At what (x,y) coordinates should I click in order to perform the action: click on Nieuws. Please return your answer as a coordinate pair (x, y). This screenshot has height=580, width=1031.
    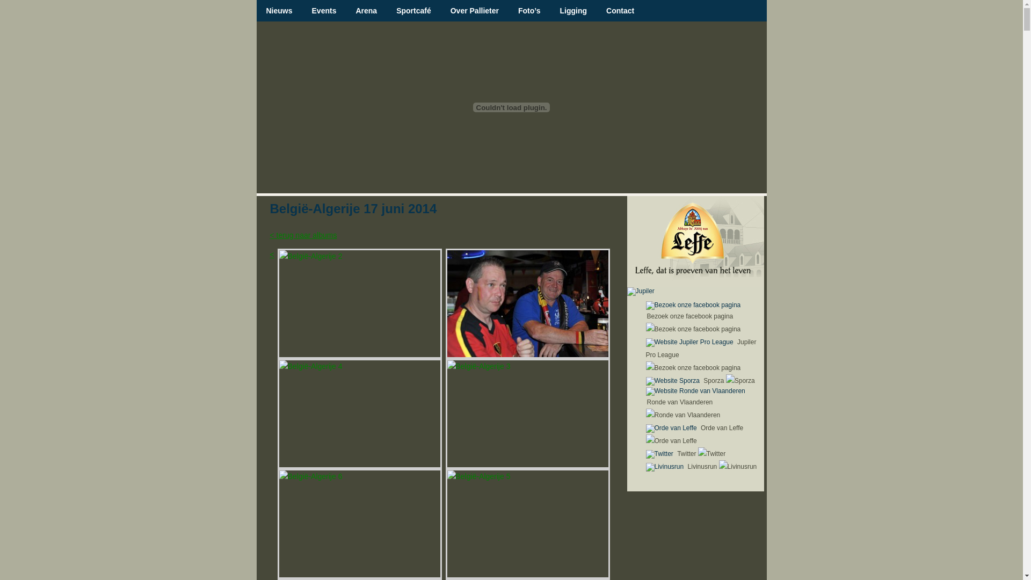
    Looking at the image, I should click on (279, 11).